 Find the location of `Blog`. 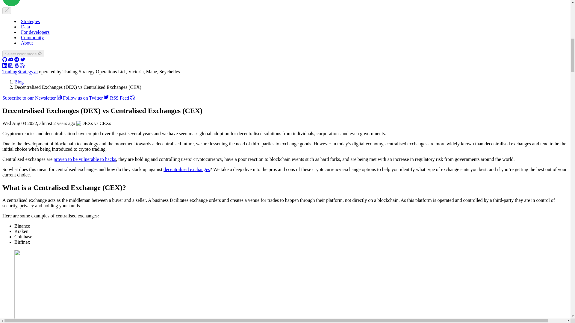

Blog is located at coordinates (17, 66).